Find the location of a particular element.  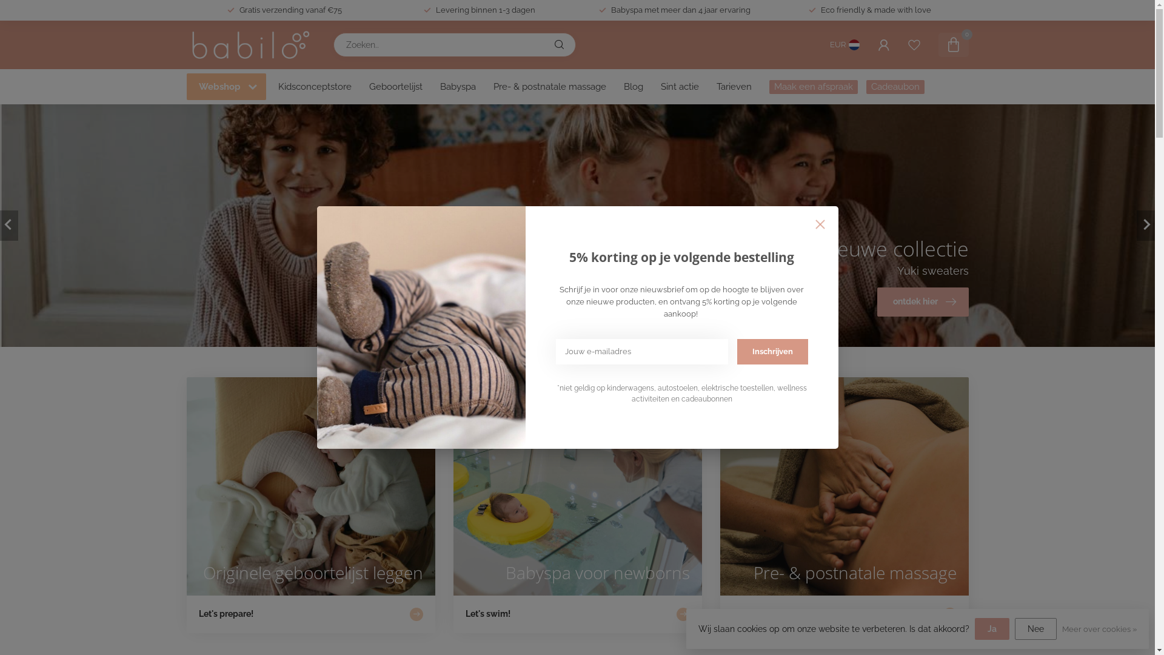

Ja is located at coordinates (992, 629).